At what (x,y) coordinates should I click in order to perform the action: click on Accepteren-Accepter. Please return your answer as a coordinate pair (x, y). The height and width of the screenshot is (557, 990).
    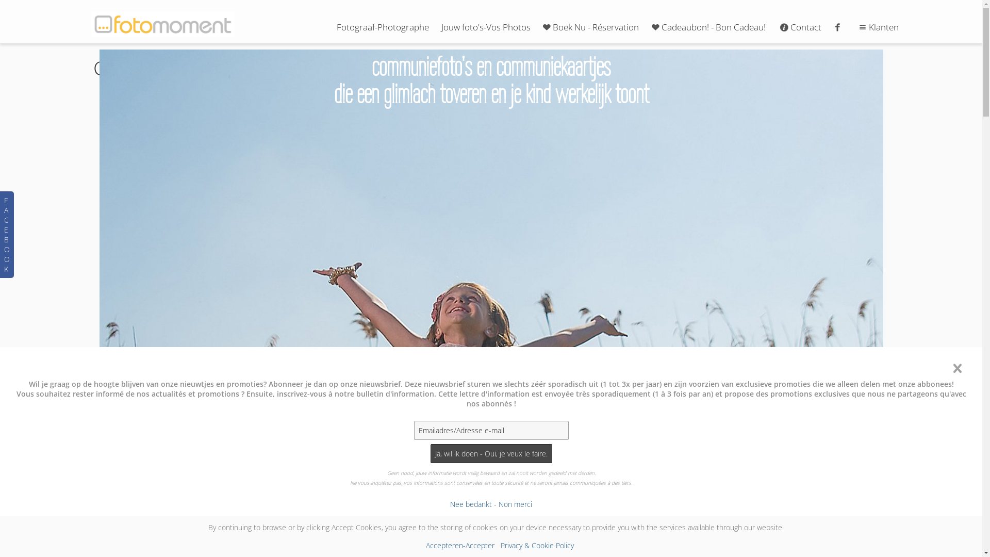
    Looking at the image, I should click on (460, 546).